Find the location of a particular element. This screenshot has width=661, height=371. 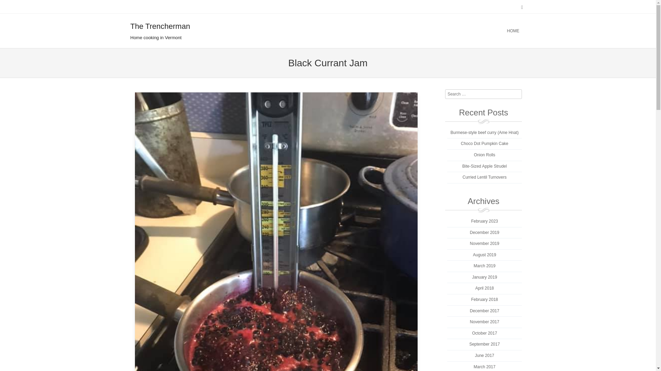

August 2019 is located at coordinates (485, 255).